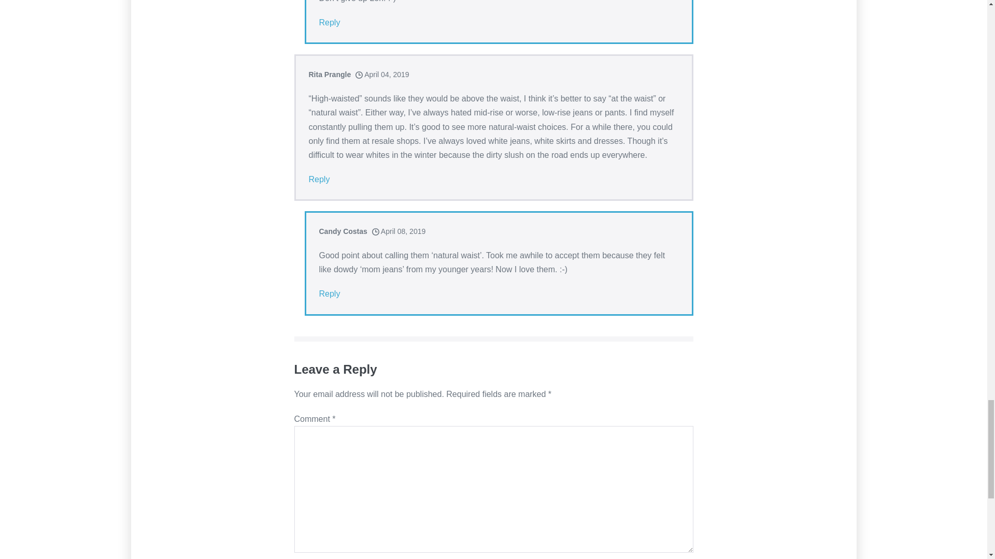  What do you see at coordinates (319, 179) in the screenshot?
I see `Reply` at bounding box center [319, 179].